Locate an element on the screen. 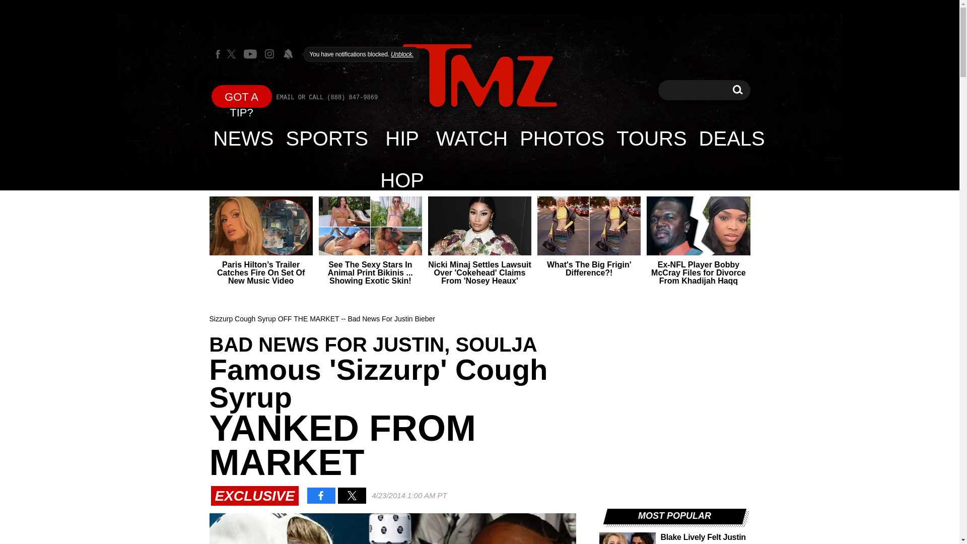  NEWS is located at coordinates (244, 138).